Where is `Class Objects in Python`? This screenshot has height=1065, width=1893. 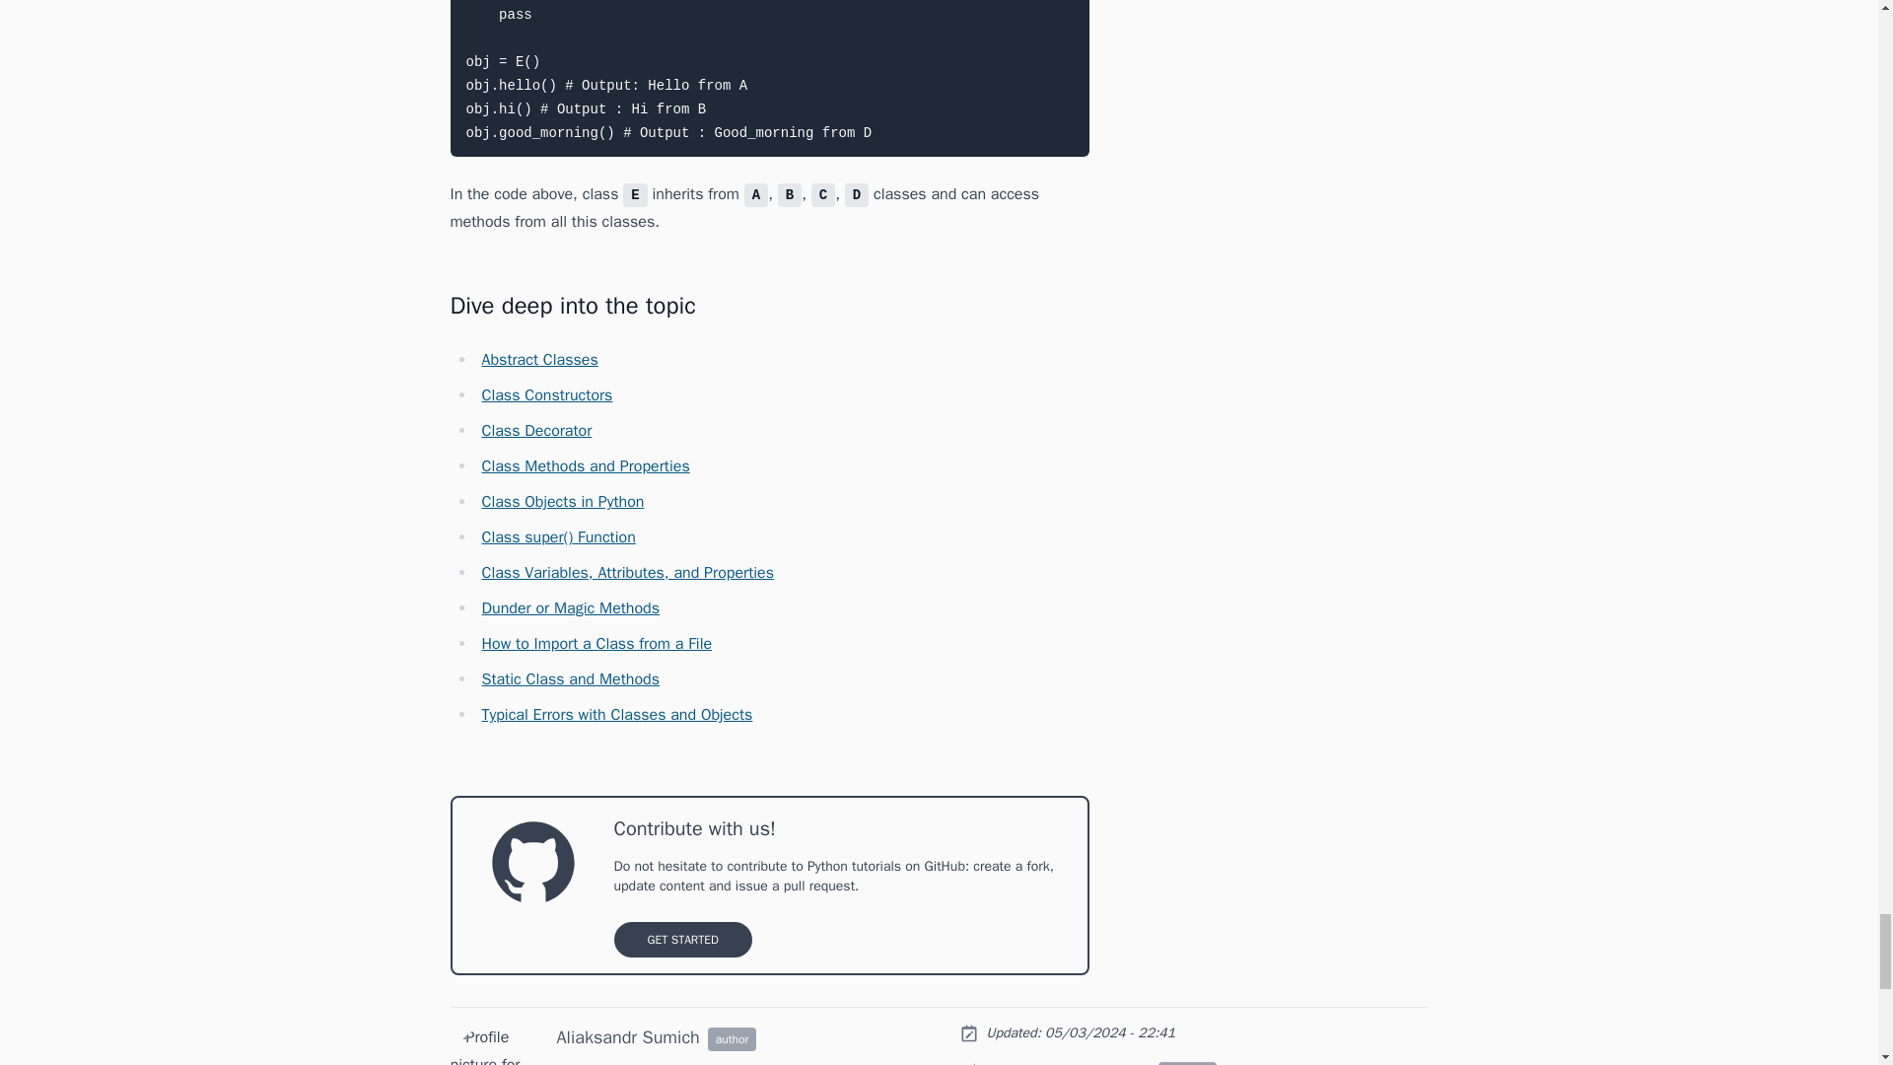 Class Objects in Python is located at coordinates (562, 501).